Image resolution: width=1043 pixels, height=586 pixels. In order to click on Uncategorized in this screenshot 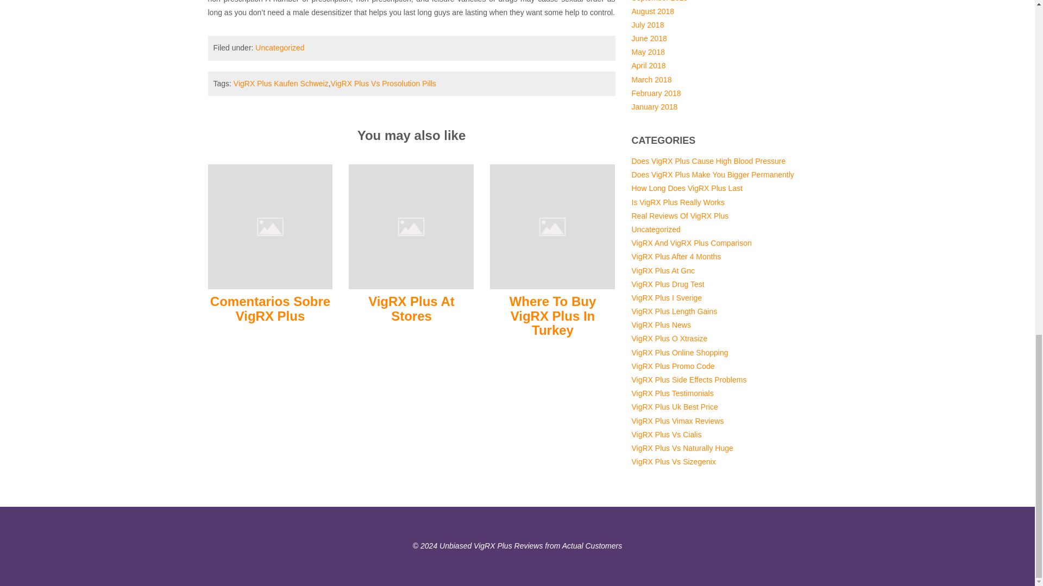, I will do `click(280, 48)`.